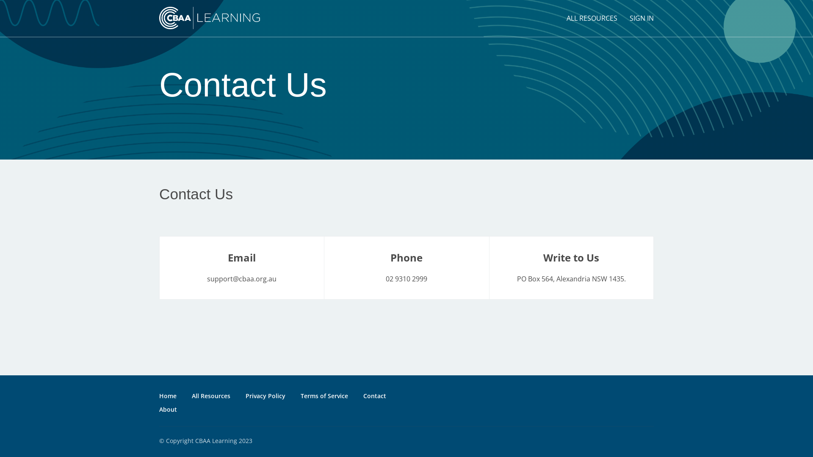  Describe the element at coordinates (265, 396) in the screenshot. I see `Privacy Policy` at that location.